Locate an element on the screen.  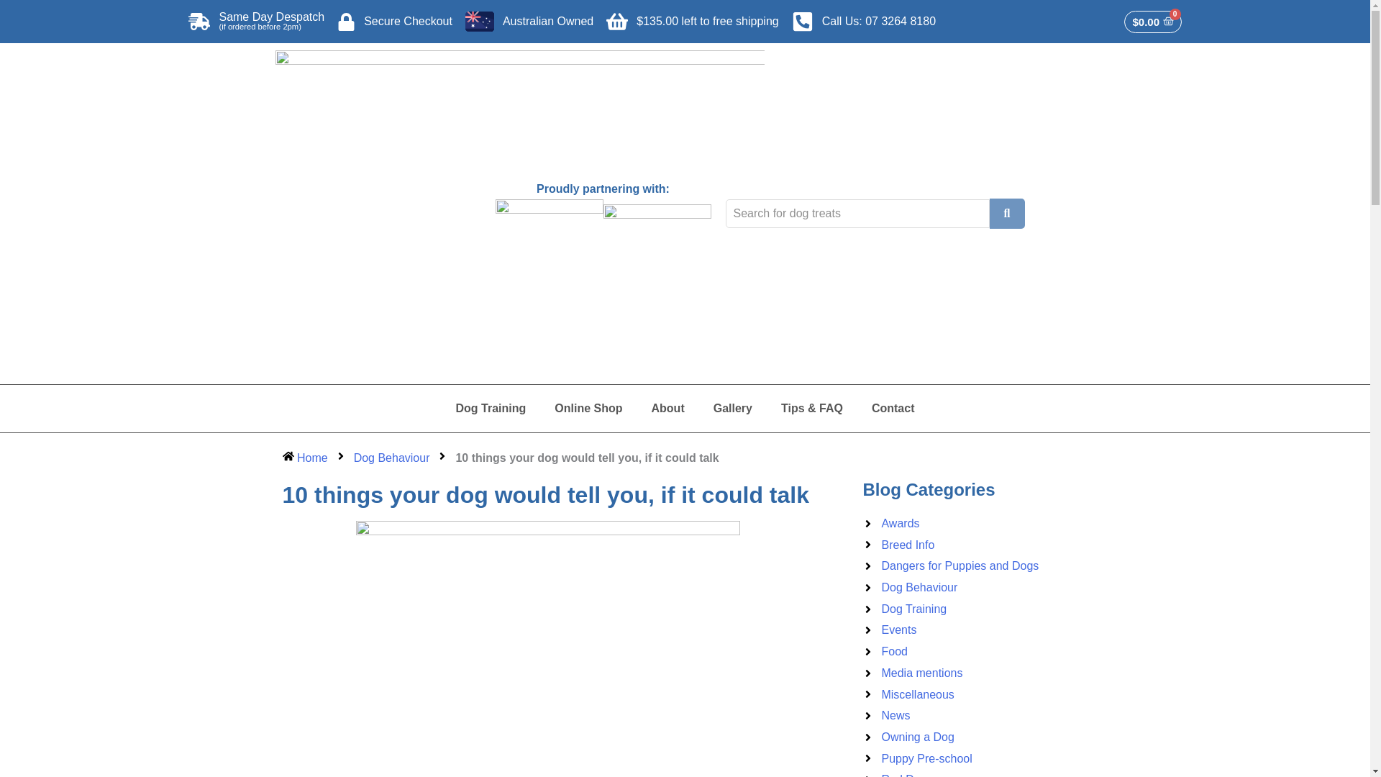
Online Shop is located at coordinates (588, 409).